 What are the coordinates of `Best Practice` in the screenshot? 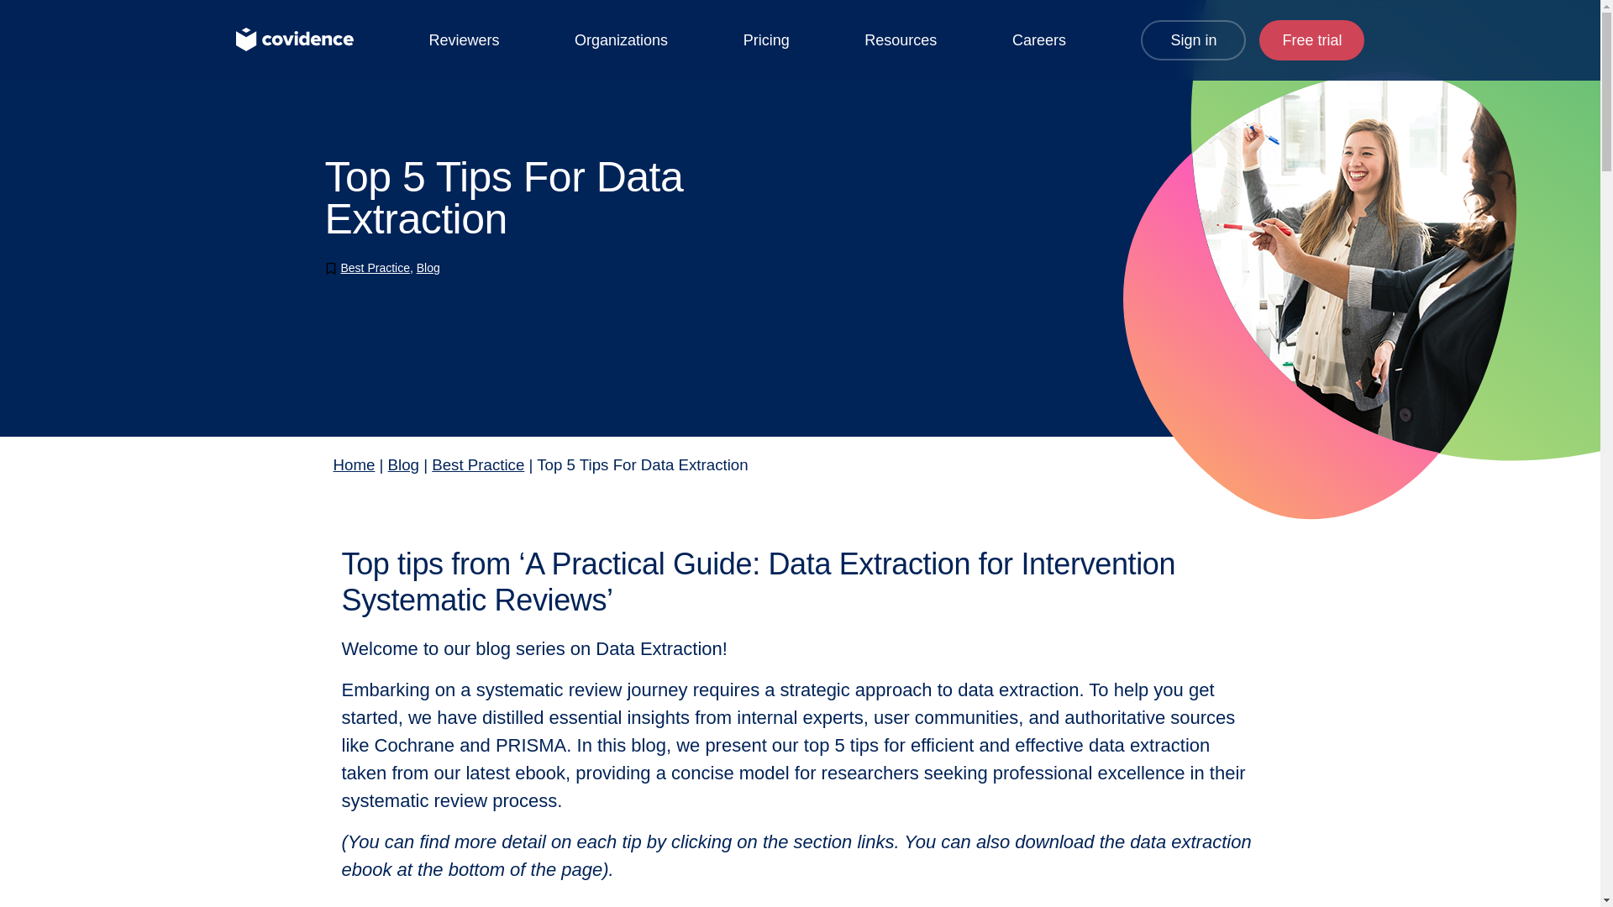 It's located at (375, 268).